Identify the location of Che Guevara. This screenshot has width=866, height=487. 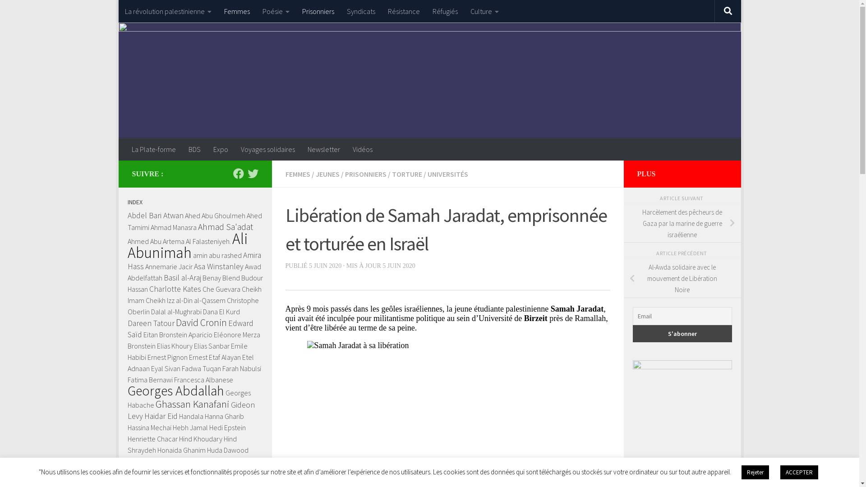
(221, 289).